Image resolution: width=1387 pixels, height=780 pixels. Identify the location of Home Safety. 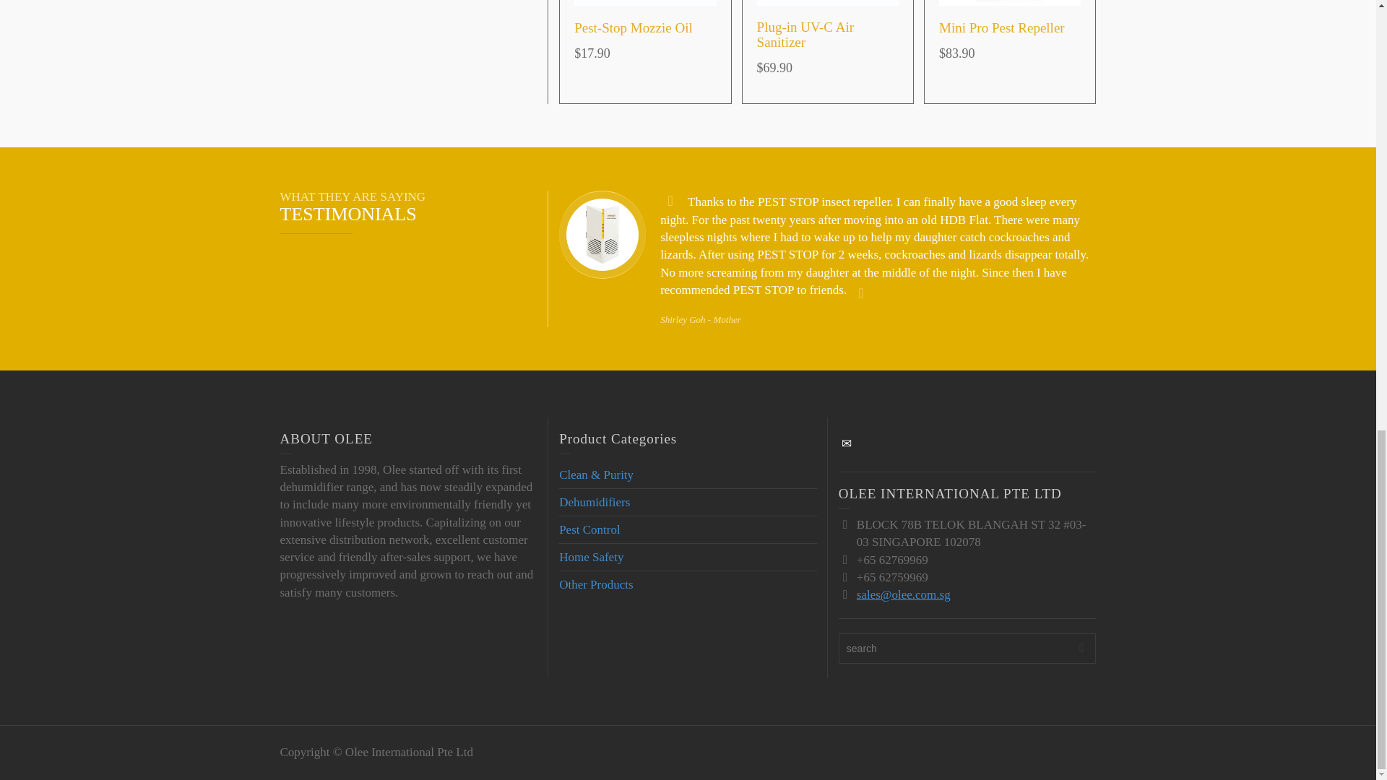
(591, 557).